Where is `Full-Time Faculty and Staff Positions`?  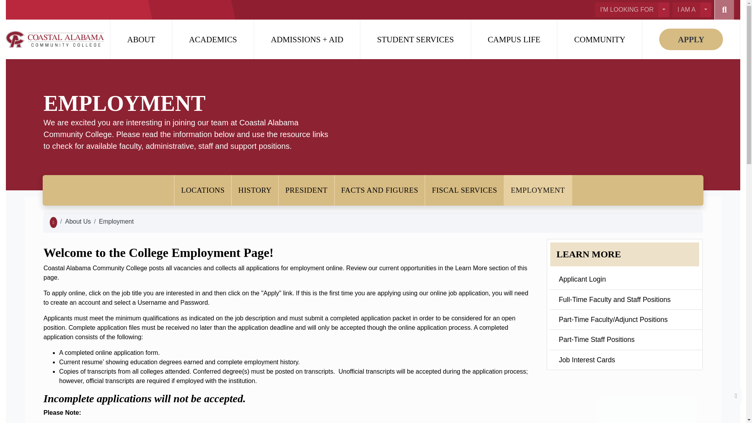
Full-Time Faculty and Staff Positions is located at coordinates (627, 299).